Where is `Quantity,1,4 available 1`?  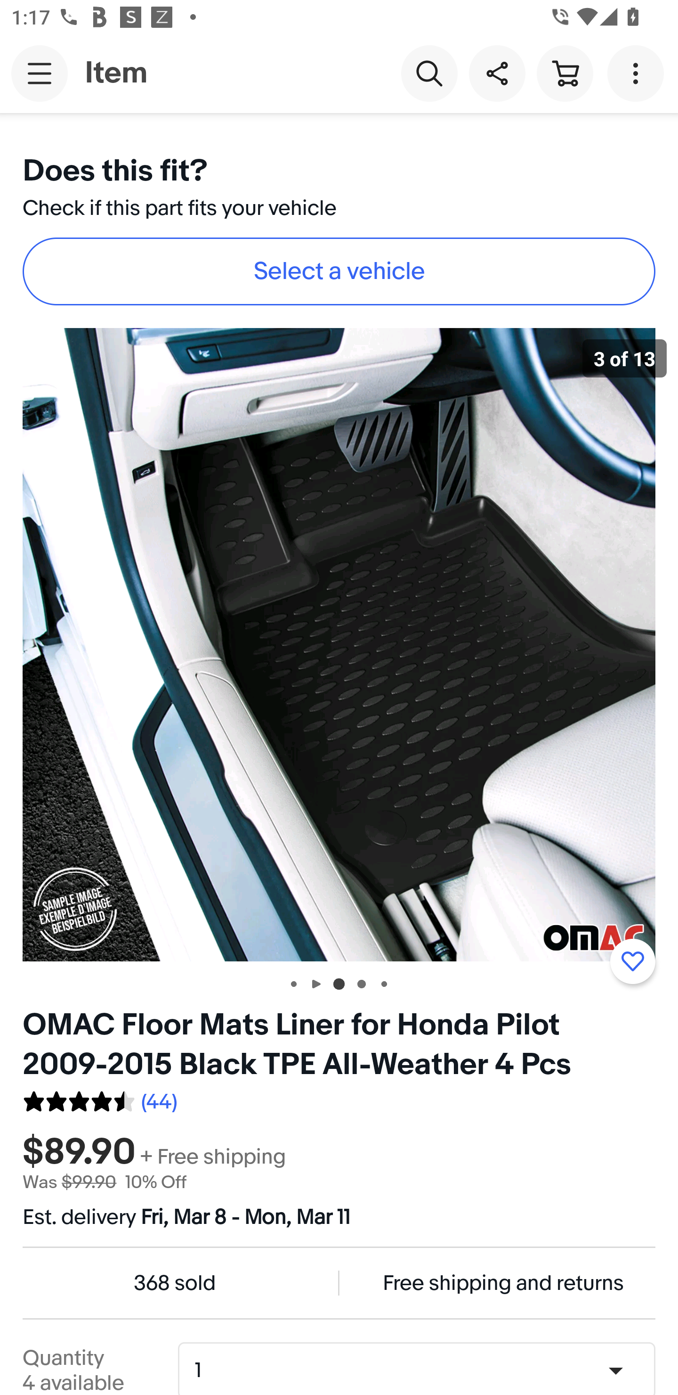
Quantity,1,4 available 1 is located at coordinates (422, 1370).